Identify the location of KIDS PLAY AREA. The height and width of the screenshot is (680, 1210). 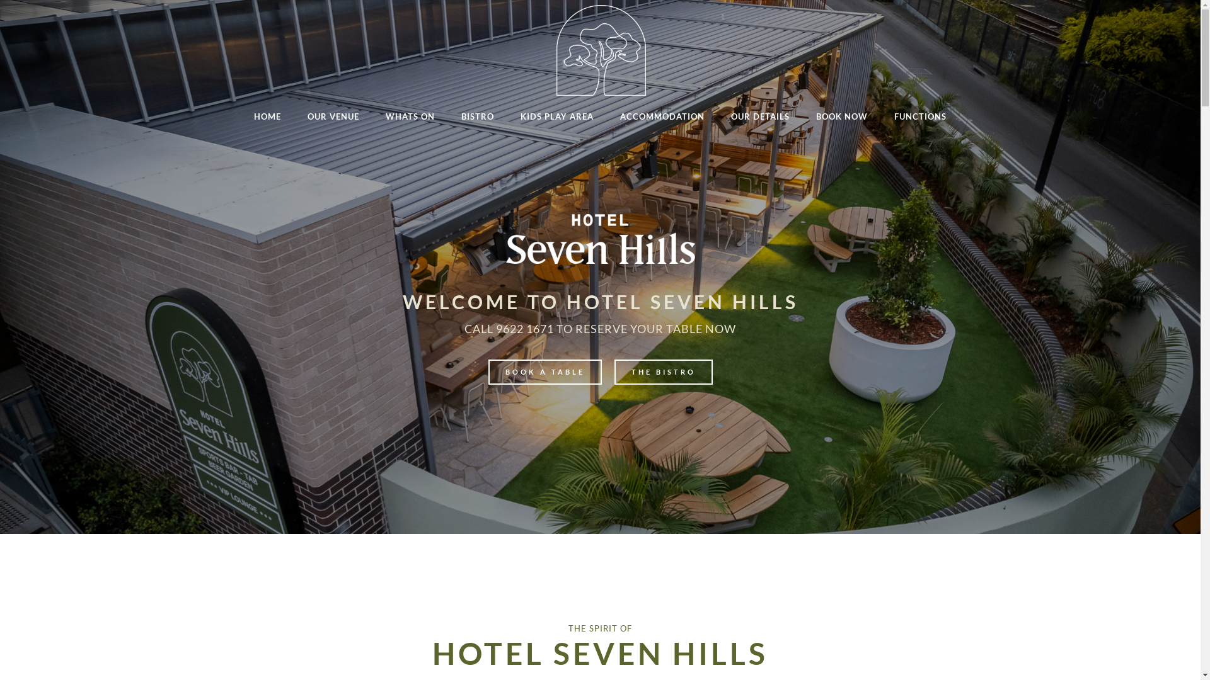
(557, 116).